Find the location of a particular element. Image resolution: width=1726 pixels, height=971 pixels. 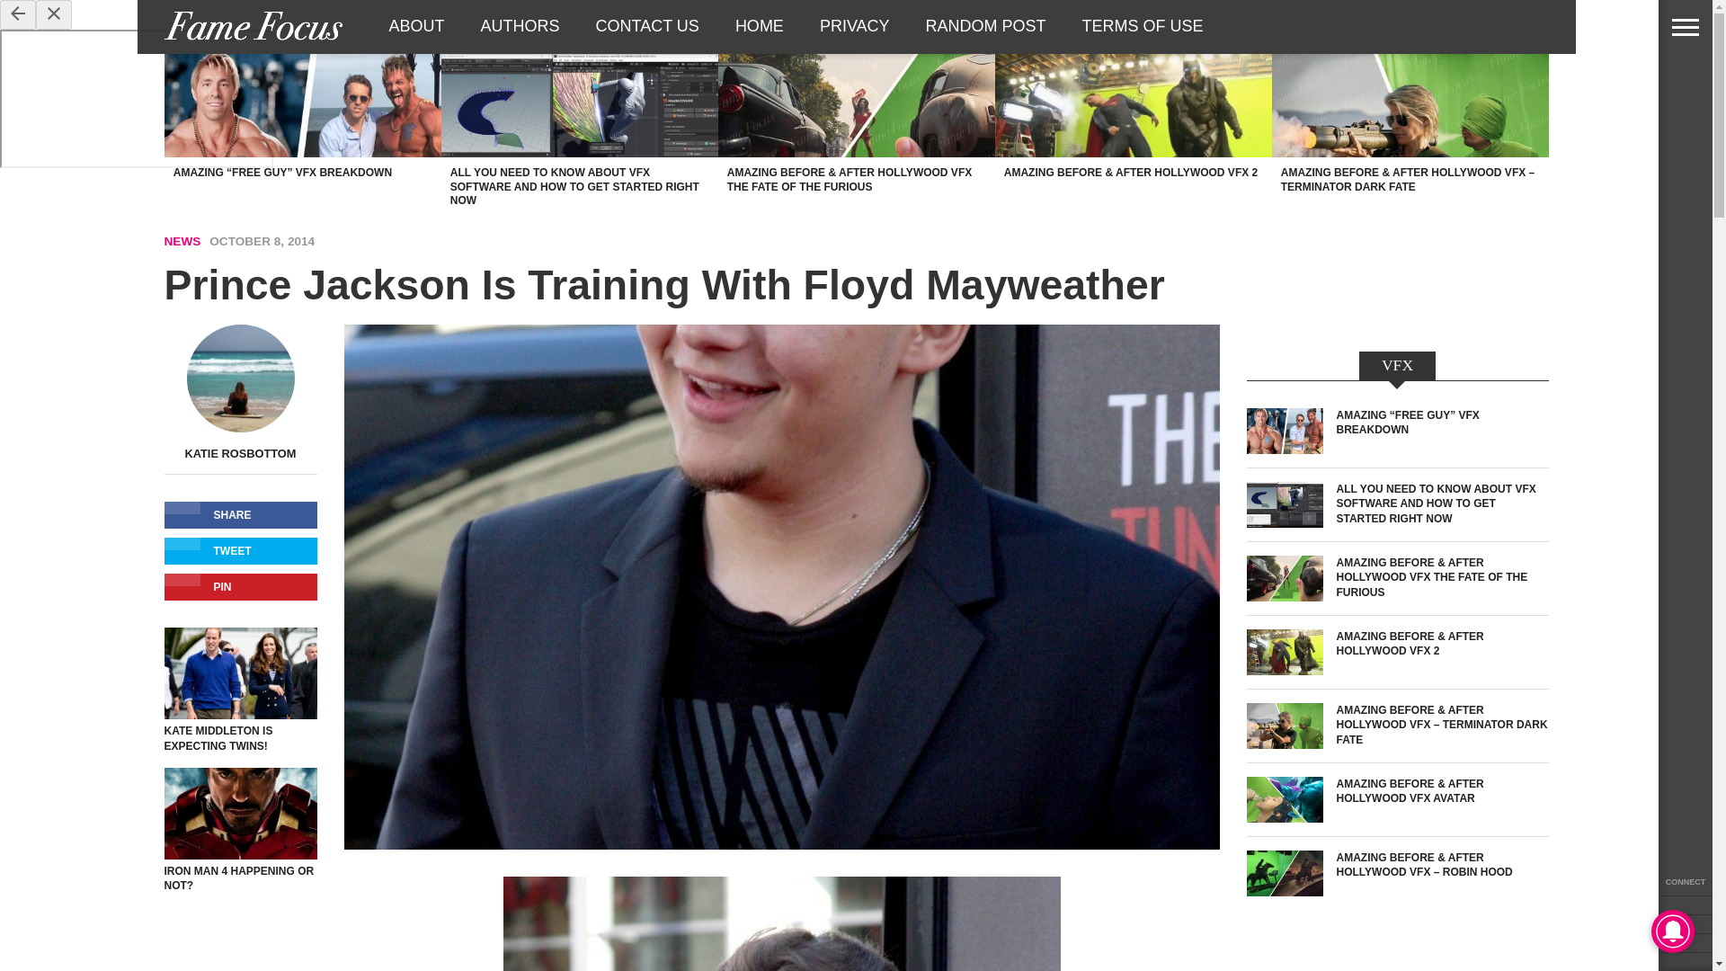

AUTHORS is located at coordinates (520, 26).